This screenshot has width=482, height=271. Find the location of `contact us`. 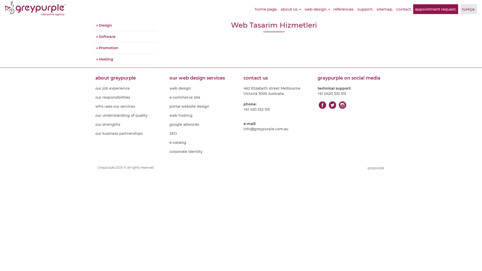

contact us is located at coordinates (278, 78).